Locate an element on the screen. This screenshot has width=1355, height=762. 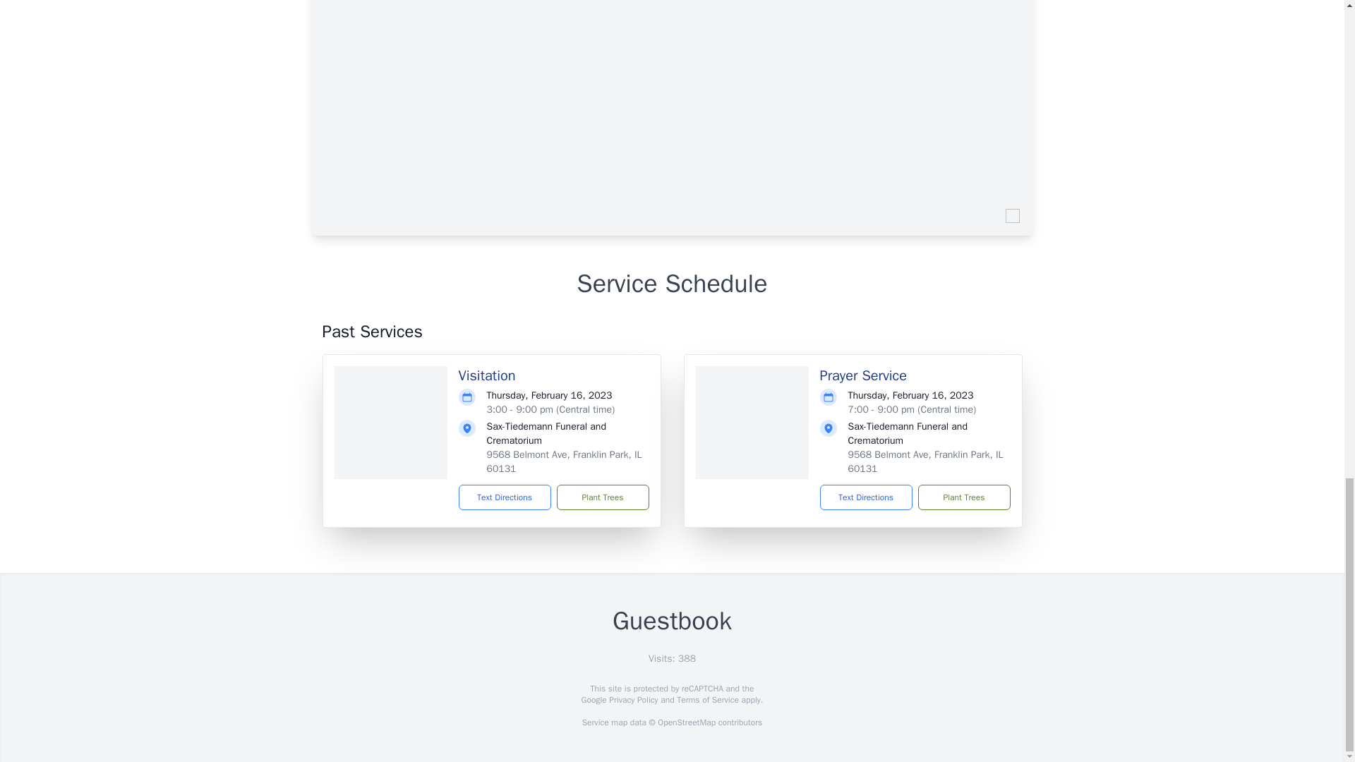
Plant Trees is located at coordinates (963, 497).